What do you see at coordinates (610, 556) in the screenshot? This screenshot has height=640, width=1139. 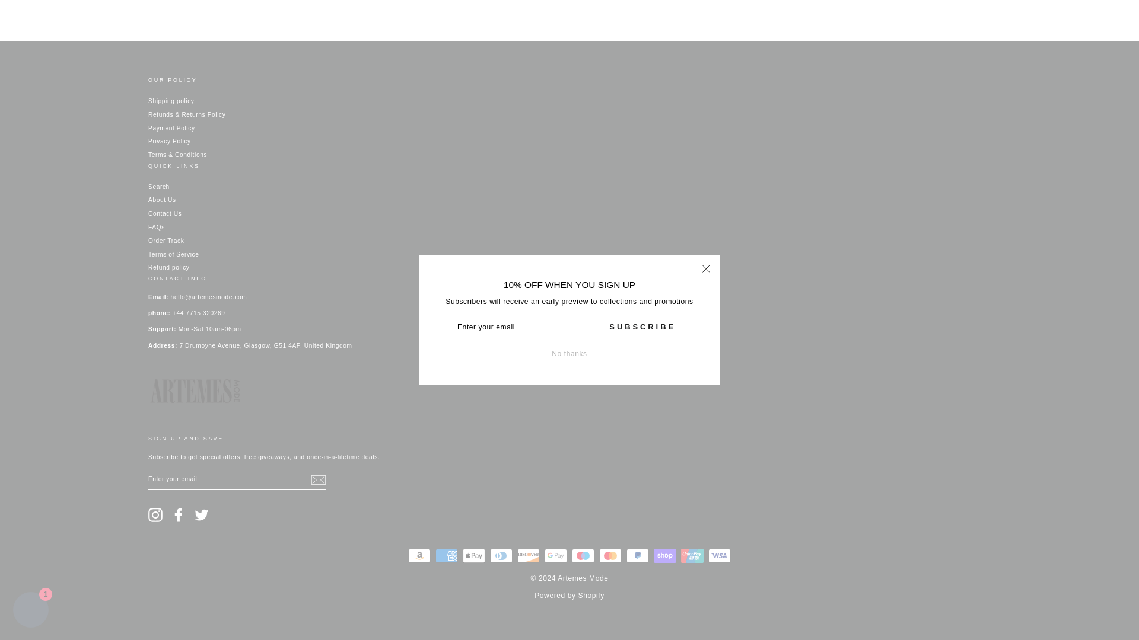 I see `Mastercard` at bounding box center [610, 556].